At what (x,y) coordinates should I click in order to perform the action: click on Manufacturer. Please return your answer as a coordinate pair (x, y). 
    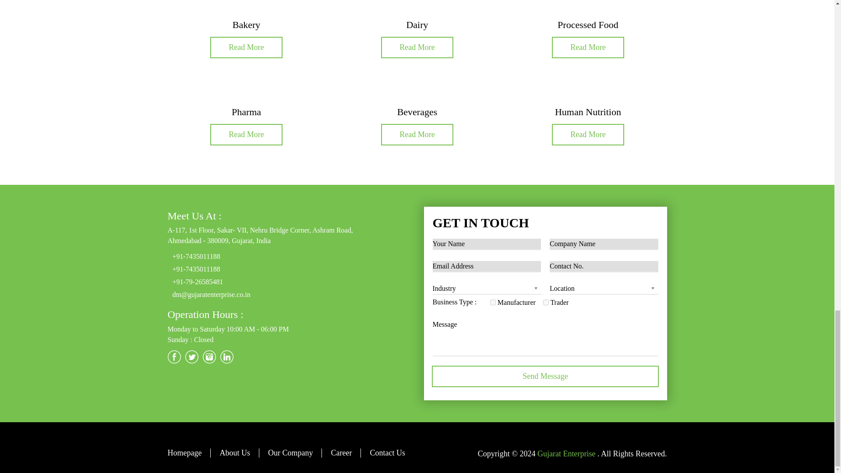
    Looking at the image, I should click on (493, 302).